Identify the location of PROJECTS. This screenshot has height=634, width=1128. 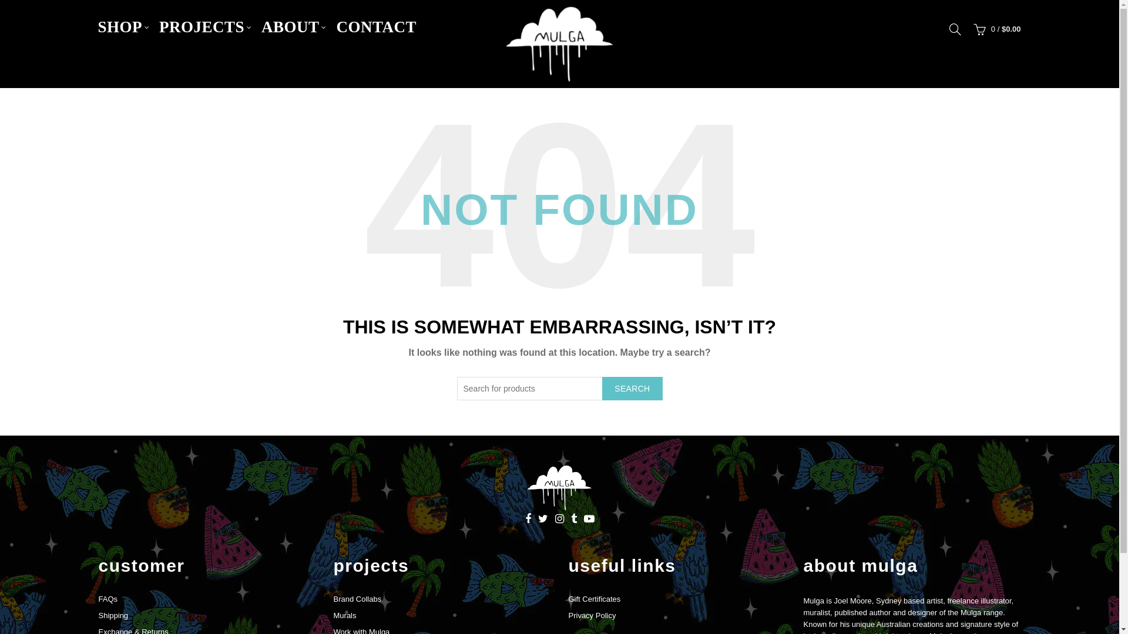
(202, 27).